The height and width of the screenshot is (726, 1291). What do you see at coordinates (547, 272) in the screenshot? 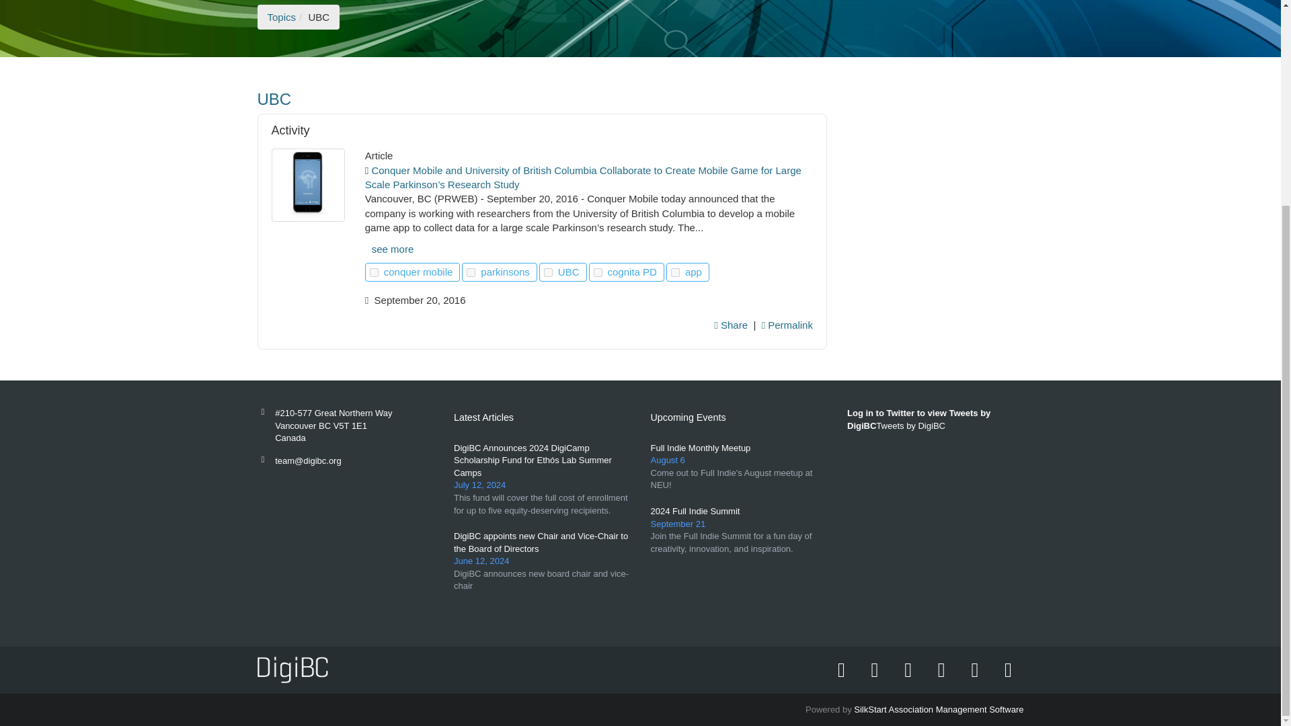
I see `on` at bounding box center [547, 272].